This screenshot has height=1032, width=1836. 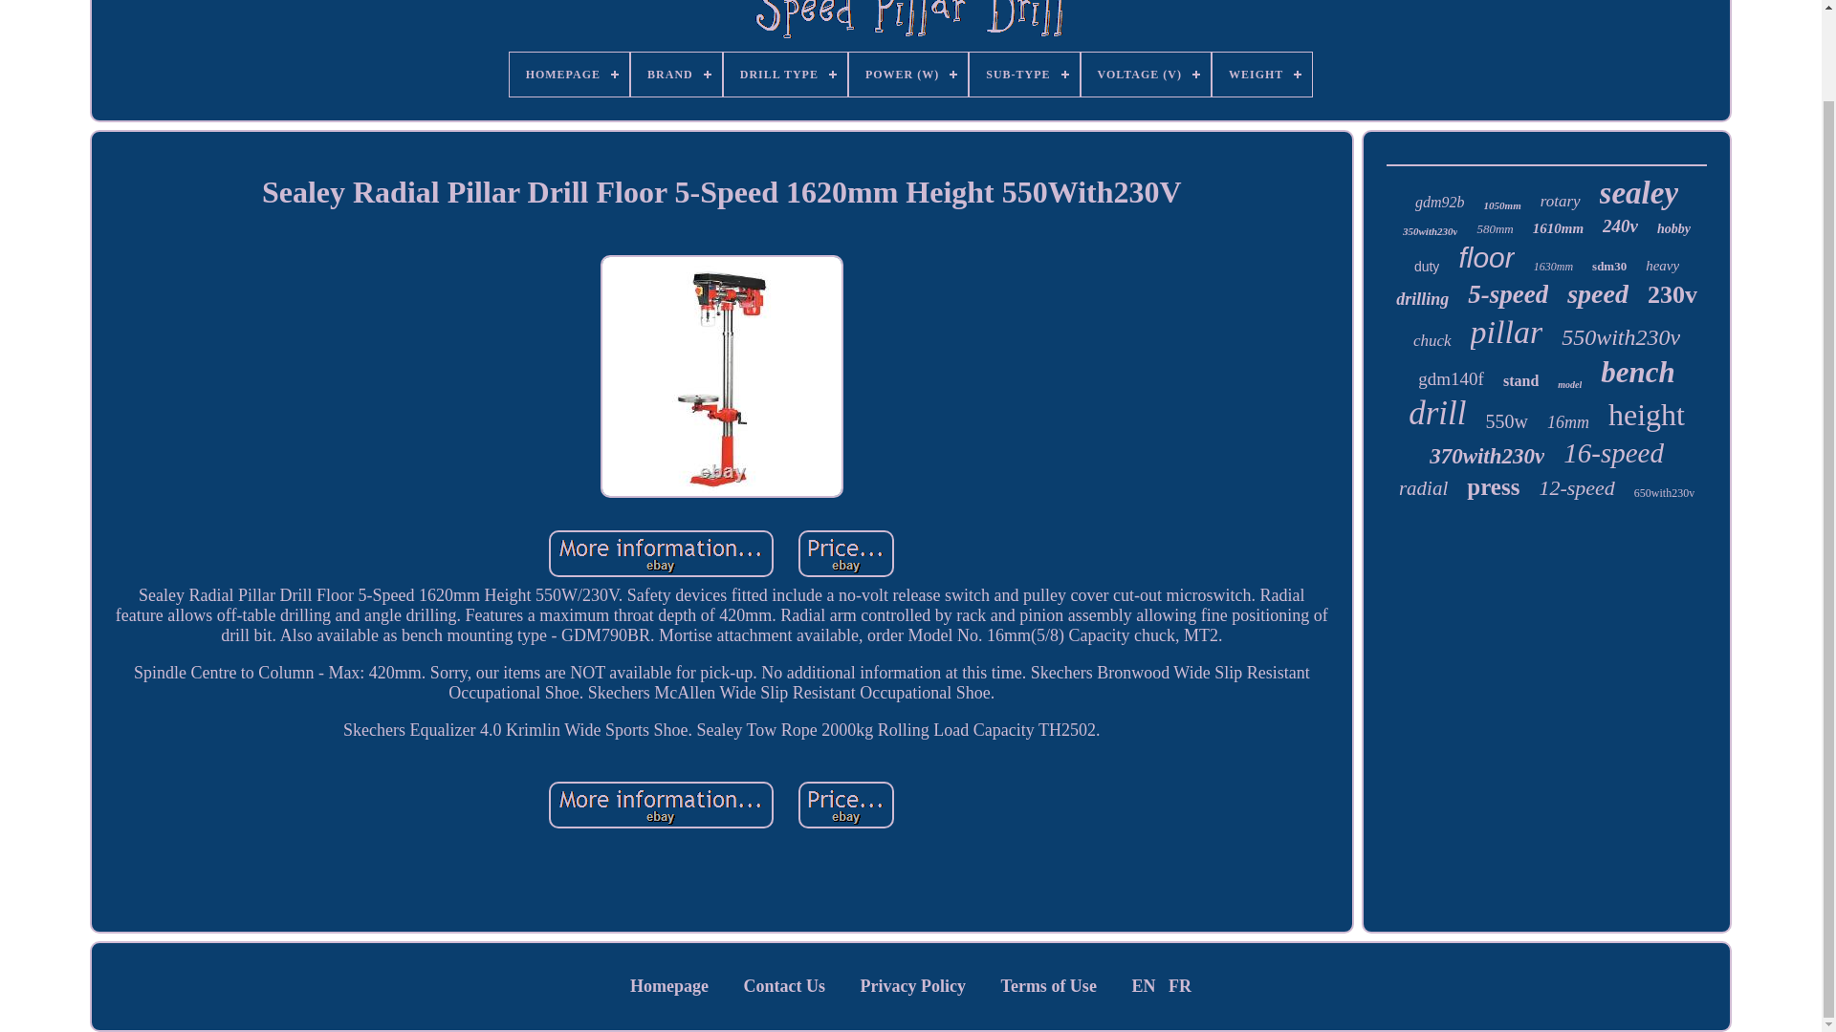 What do you see at coordinates (1023, 75) in the screenshot?
I see `SUB-TYPE` at bounding box center [1023, 75].